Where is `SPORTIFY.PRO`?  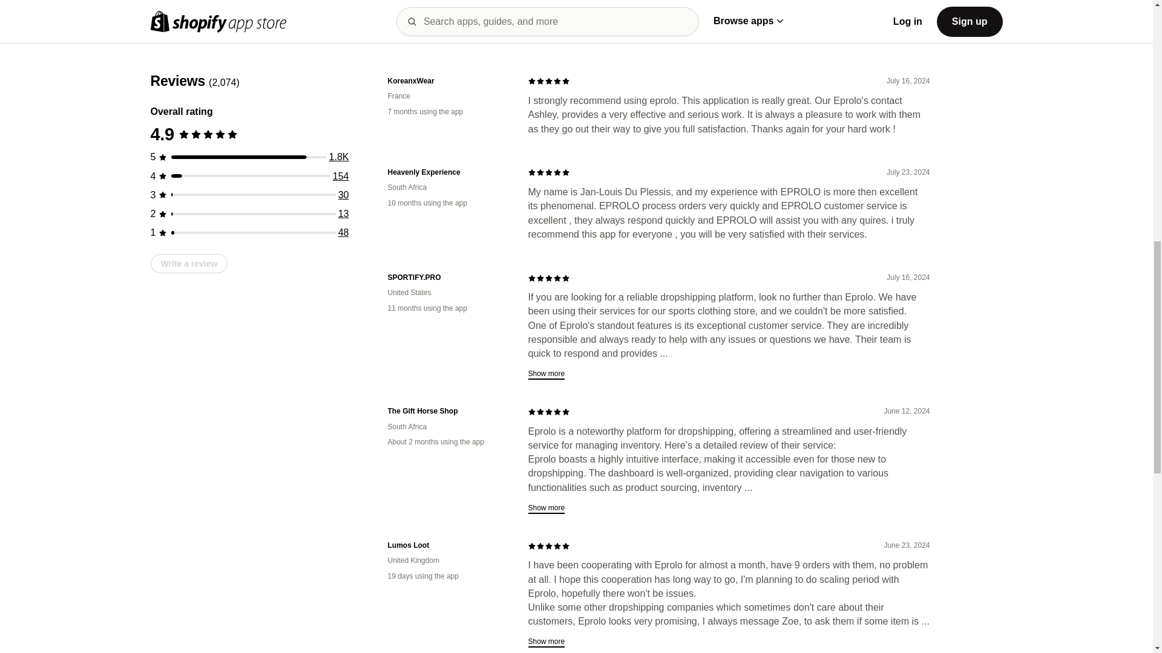
SPORTIFY.PRO is located at coordinates (448, 278).